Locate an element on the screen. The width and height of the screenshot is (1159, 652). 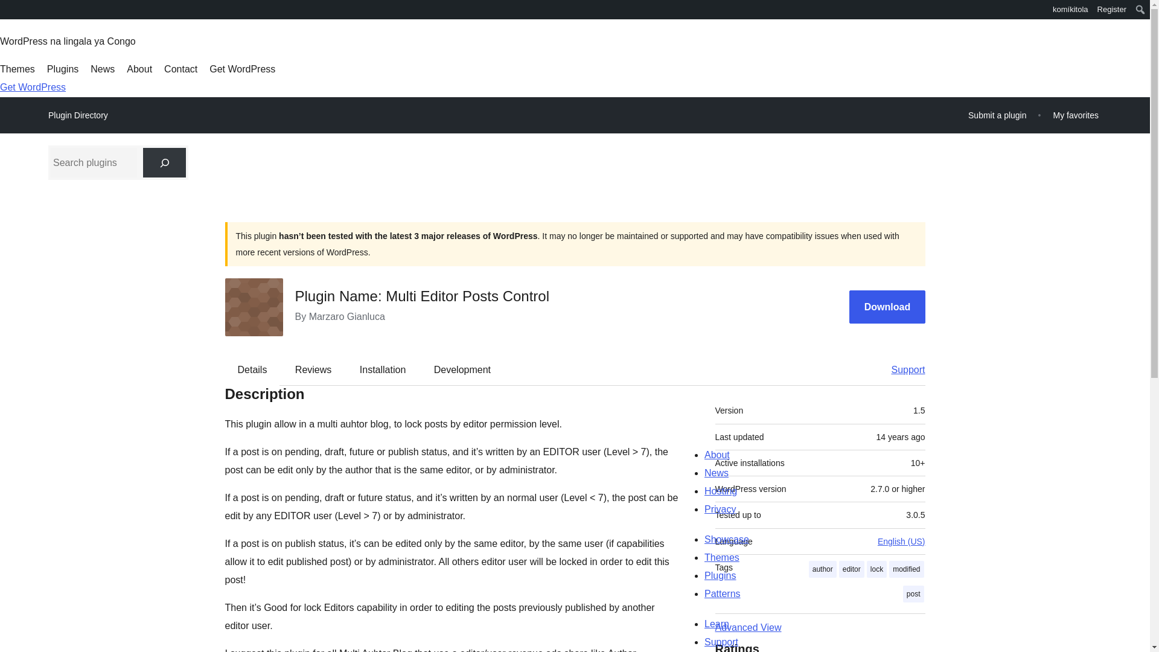
My favorites is located at coordinates (1076, 115).